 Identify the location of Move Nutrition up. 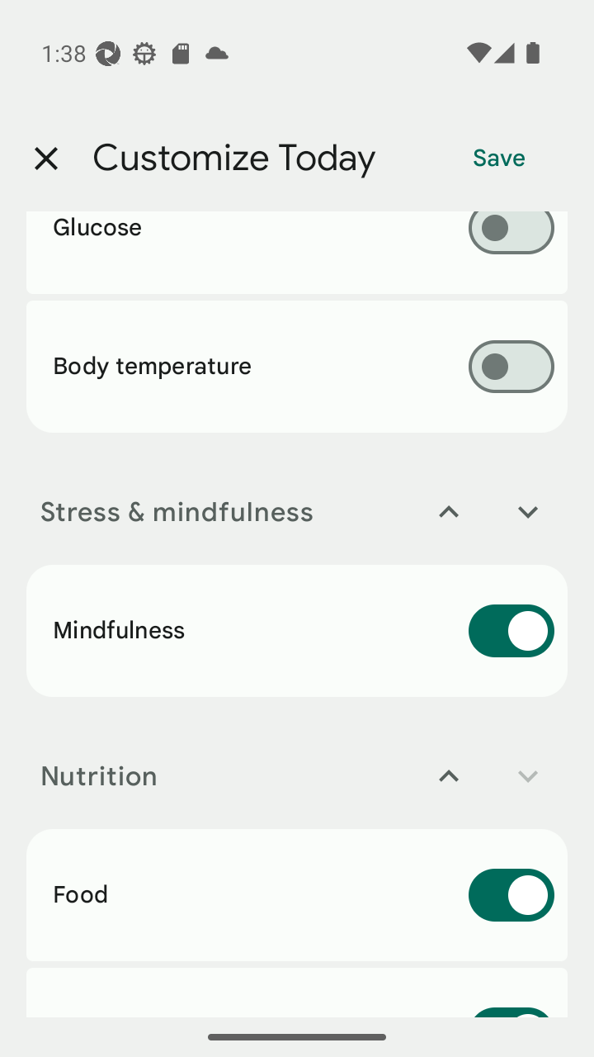
(449, 776).